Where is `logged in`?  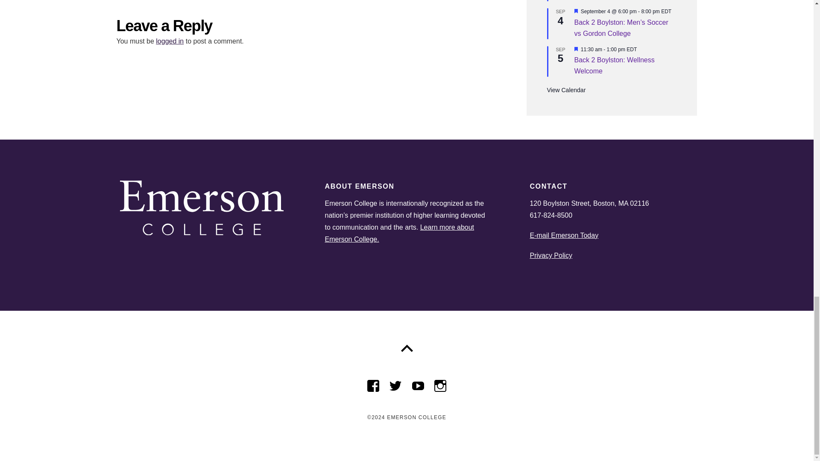
logged in is located at coordinates (170, 41).